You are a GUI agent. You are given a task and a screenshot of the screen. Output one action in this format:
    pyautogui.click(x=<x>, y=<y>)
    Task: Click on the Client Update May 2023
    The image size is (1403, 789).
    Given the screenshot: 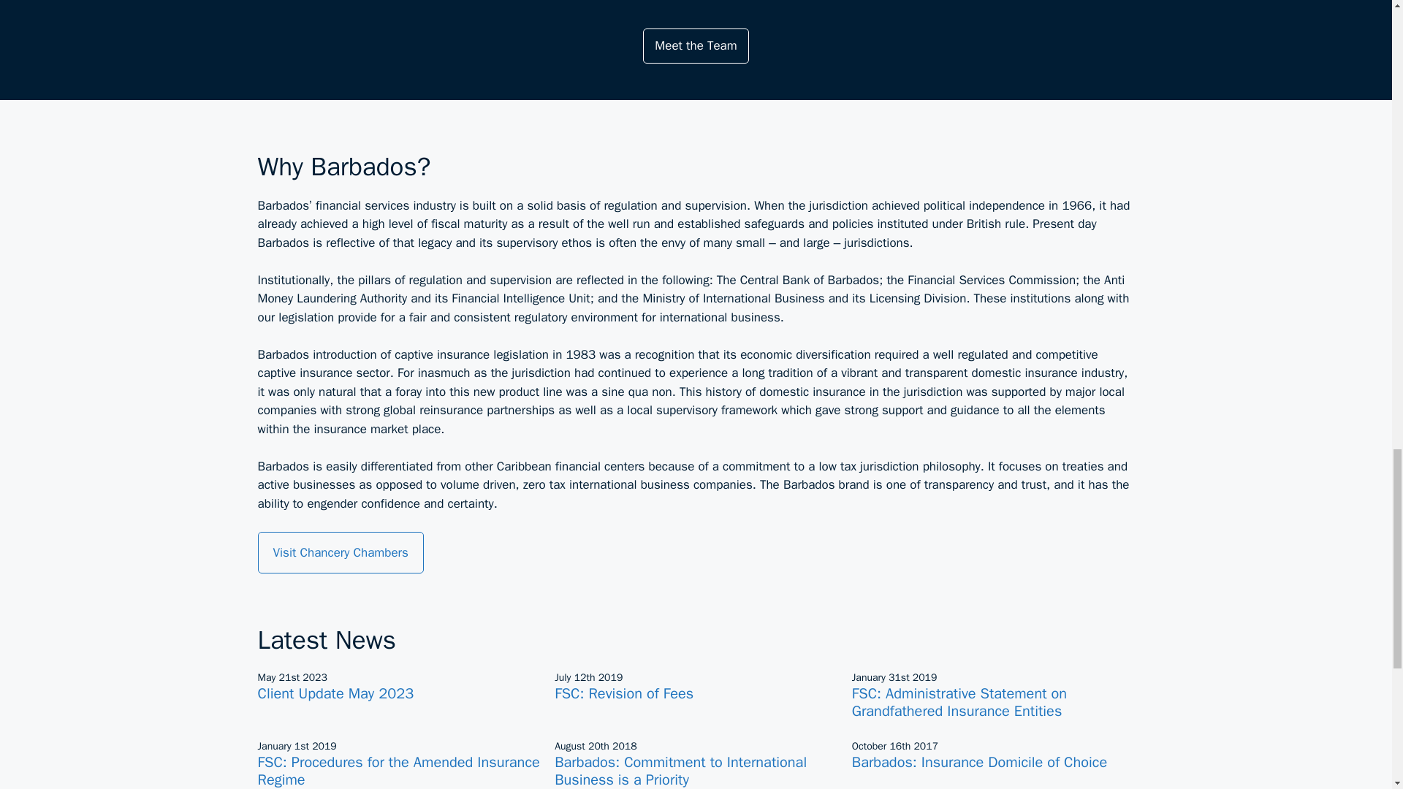 What is the action you would take?
    pyautogui.click(x=335, y=694)
    